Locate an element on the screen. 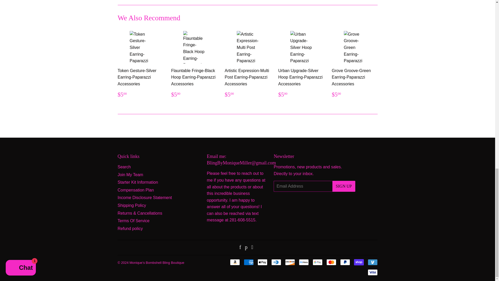 The height and width of the screenshot is (281, 499). Mastercard is located at coordinates (331, 262).